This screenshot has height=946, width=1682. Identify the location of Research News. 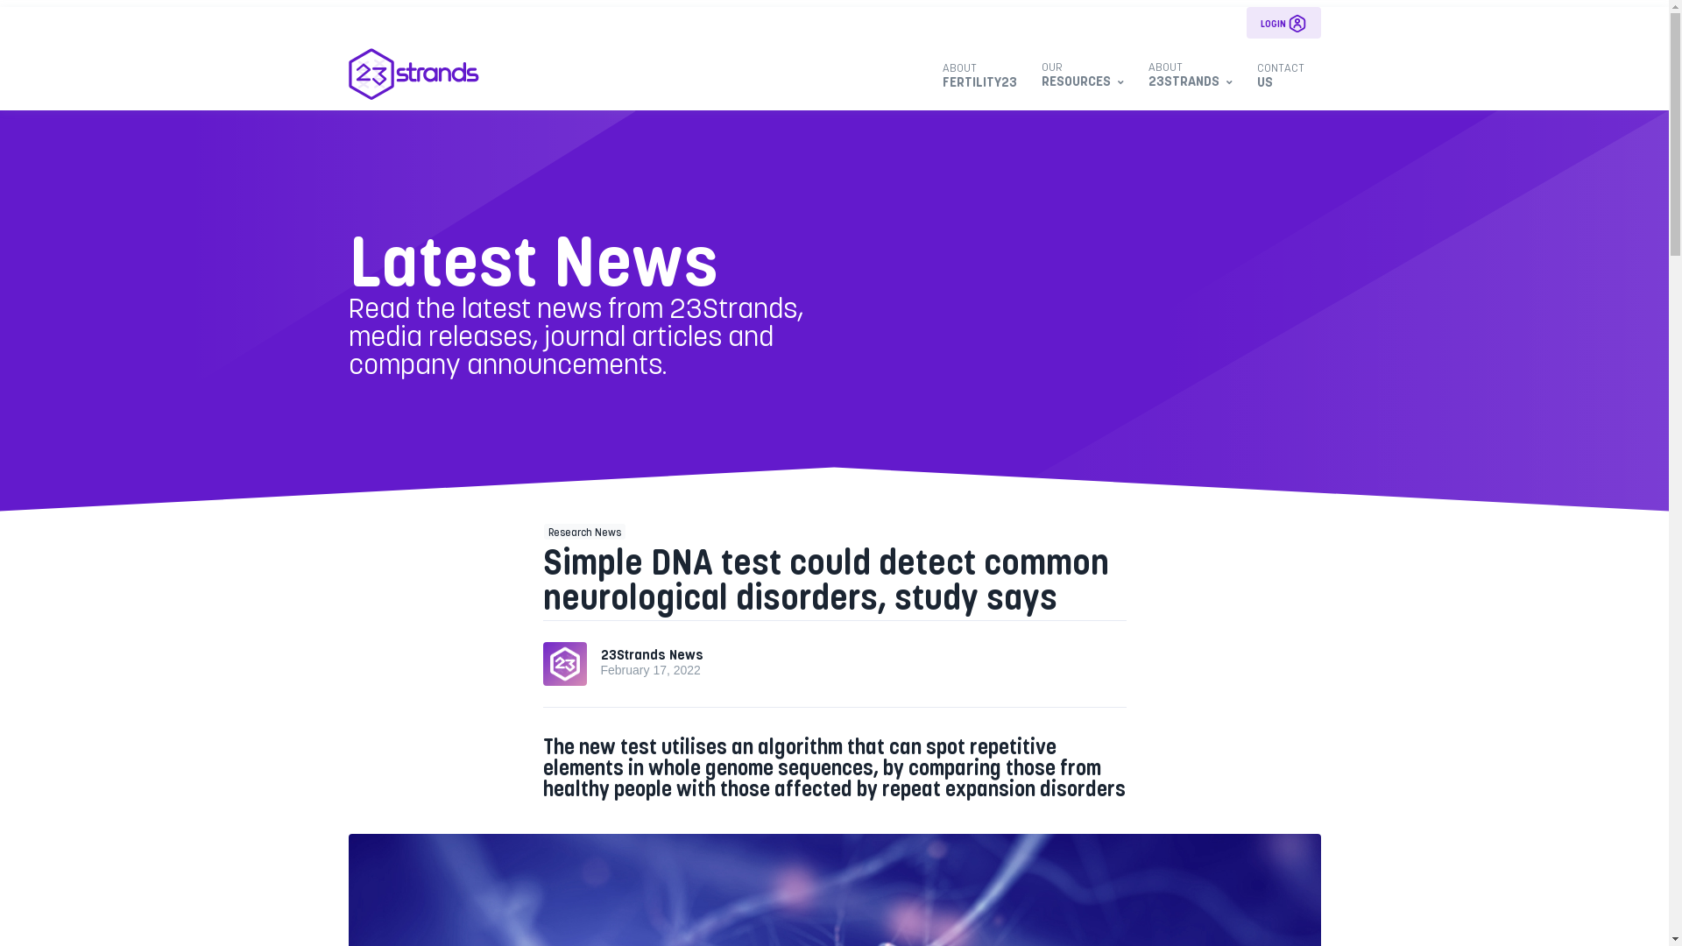
(585, 532).